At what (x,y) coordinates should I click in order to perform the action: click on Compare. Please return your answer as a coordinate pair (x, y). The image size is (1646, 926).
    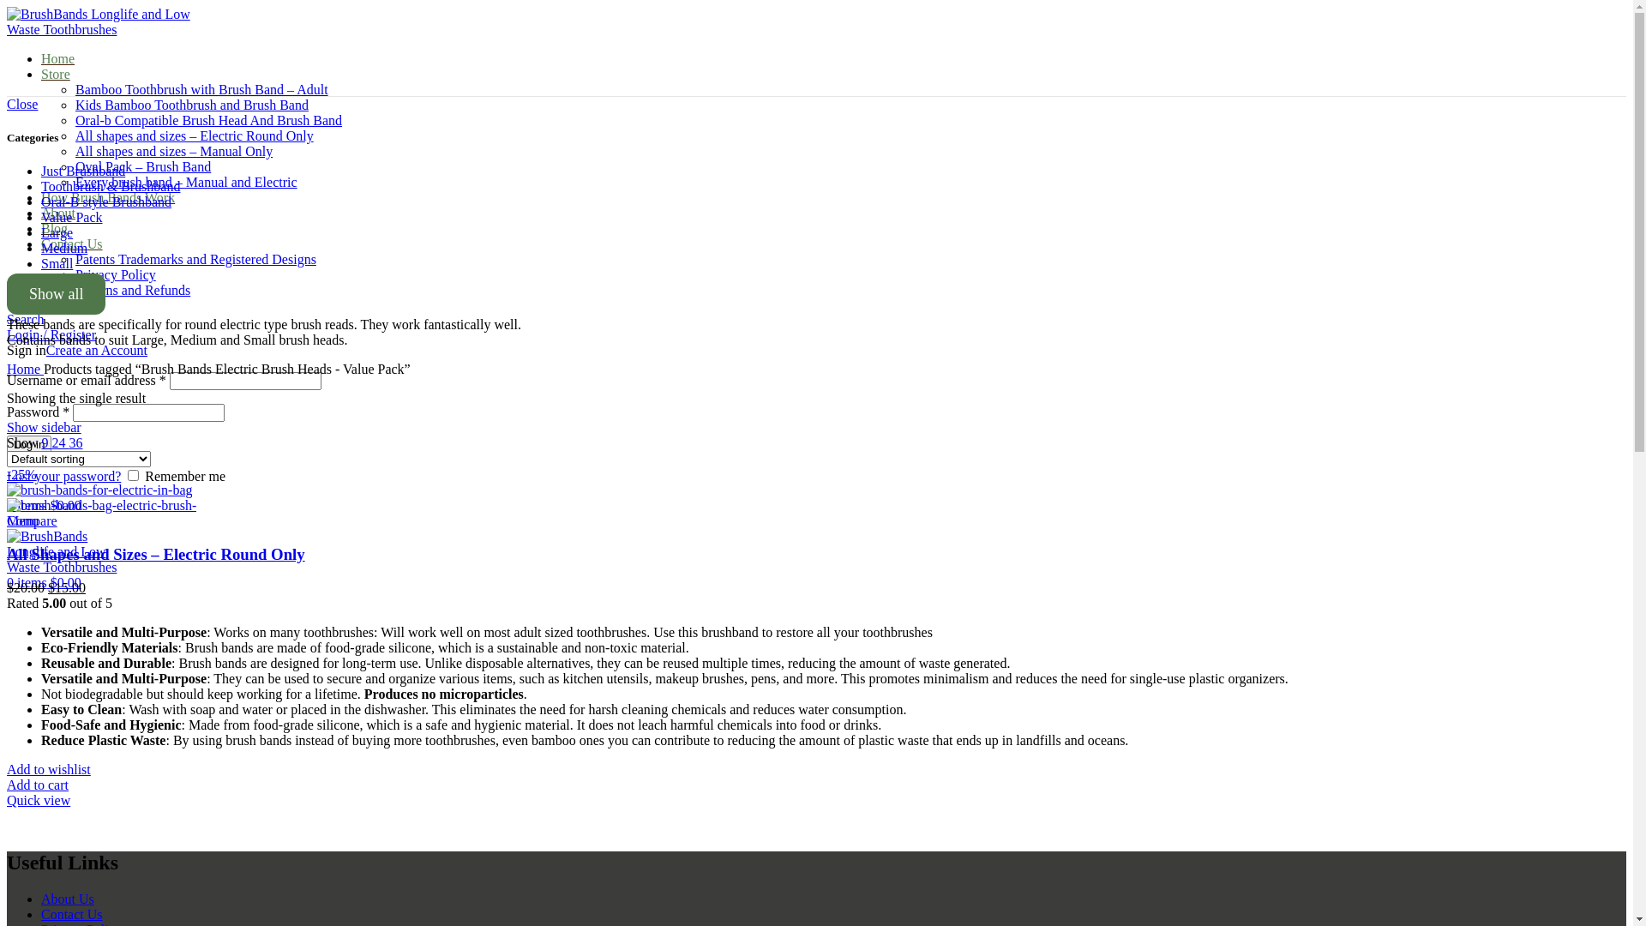
    Looking at the image, I should click on (33, 521).